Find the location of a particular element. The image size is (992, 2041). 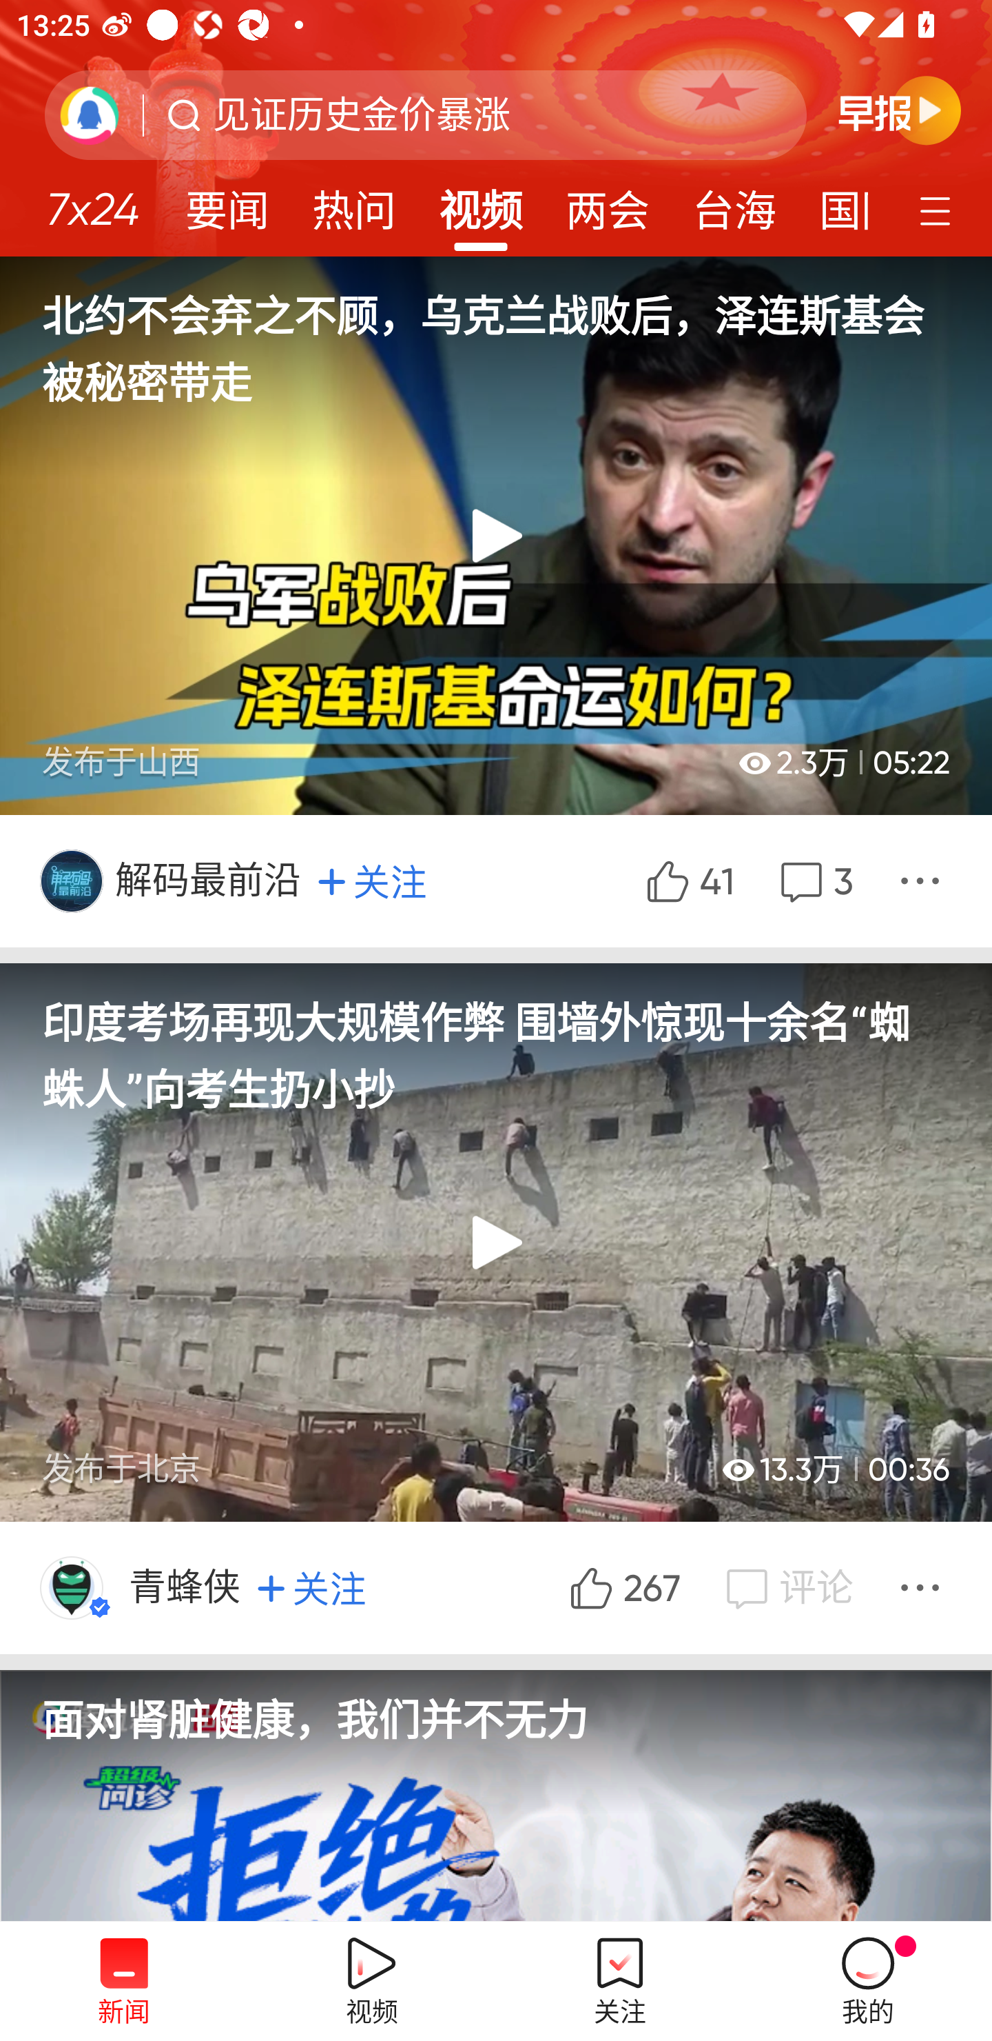

41赞 is located at coordinates (688, 881).